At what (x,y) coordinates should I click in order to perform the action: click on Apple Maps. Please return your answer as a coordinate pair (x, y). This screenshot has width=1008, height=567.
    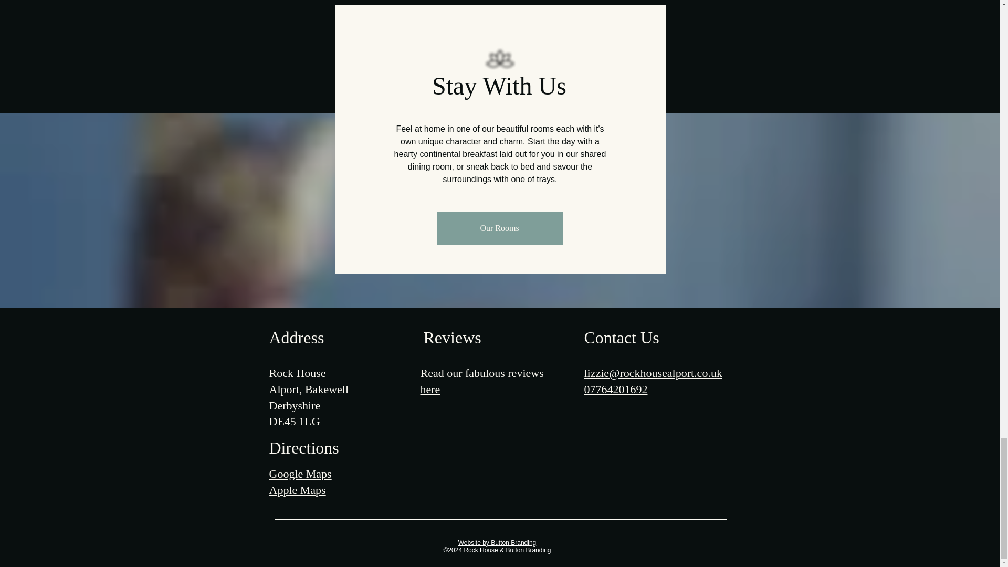
    Looking at the image, I should click on (297, 490).